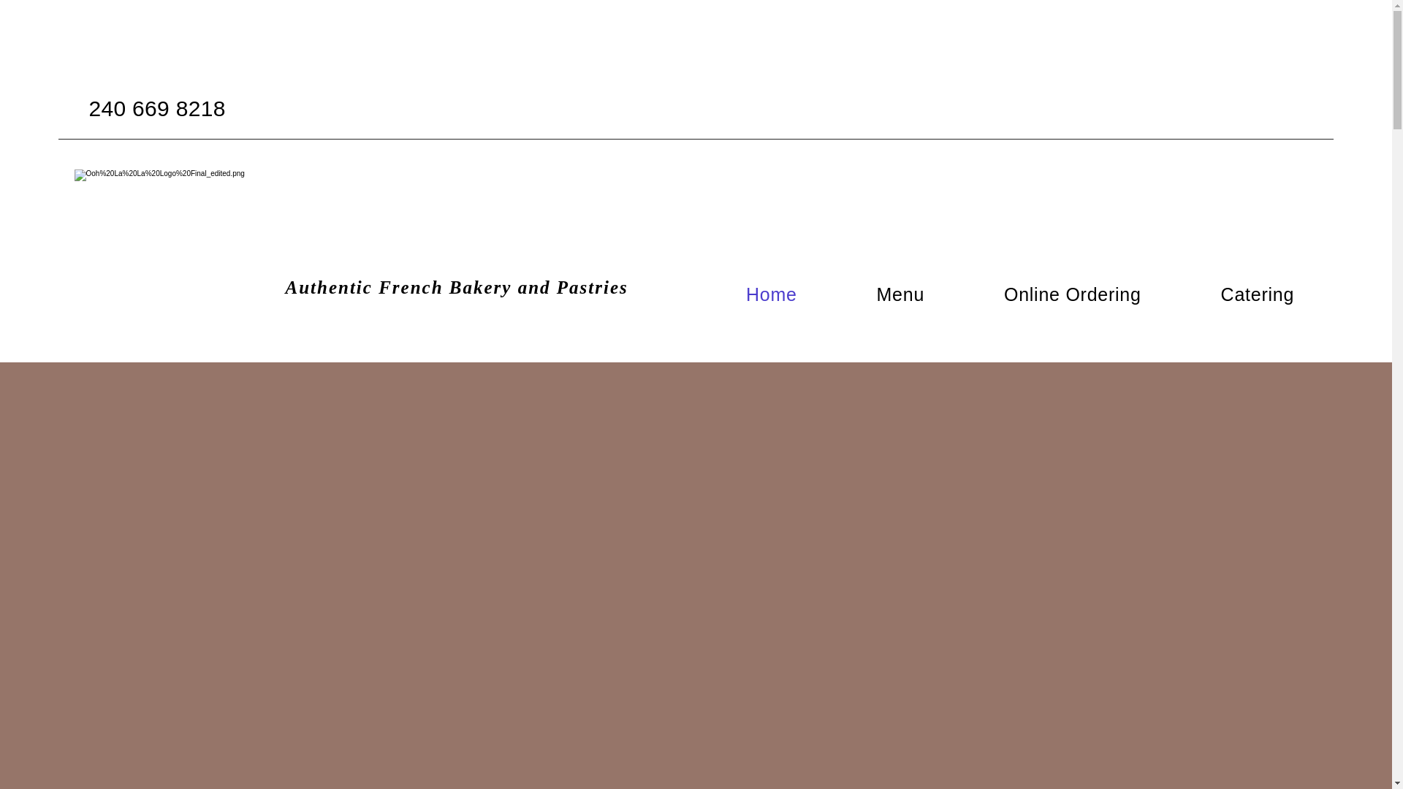 This screenshot has width=1403, height=789. Describe the element at coordinates (1257, 294) in the screenshot. I see `Catering` at that location.